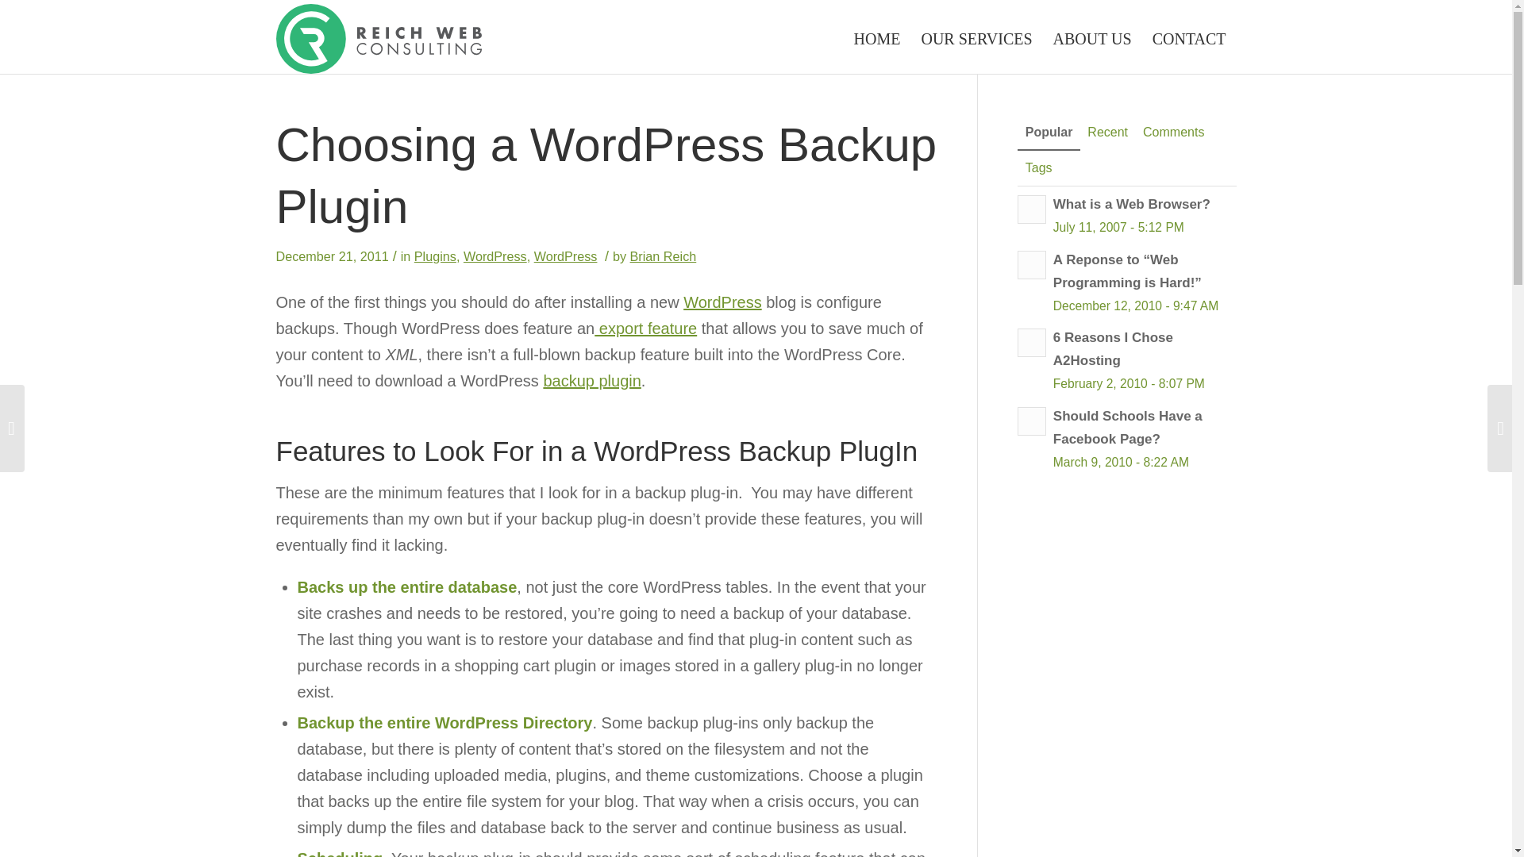  Describe the element at coordinates (606, 175) in the screenshot. I see `Permanent Link: Choosing a WordPress Backup Plugin` at that location.